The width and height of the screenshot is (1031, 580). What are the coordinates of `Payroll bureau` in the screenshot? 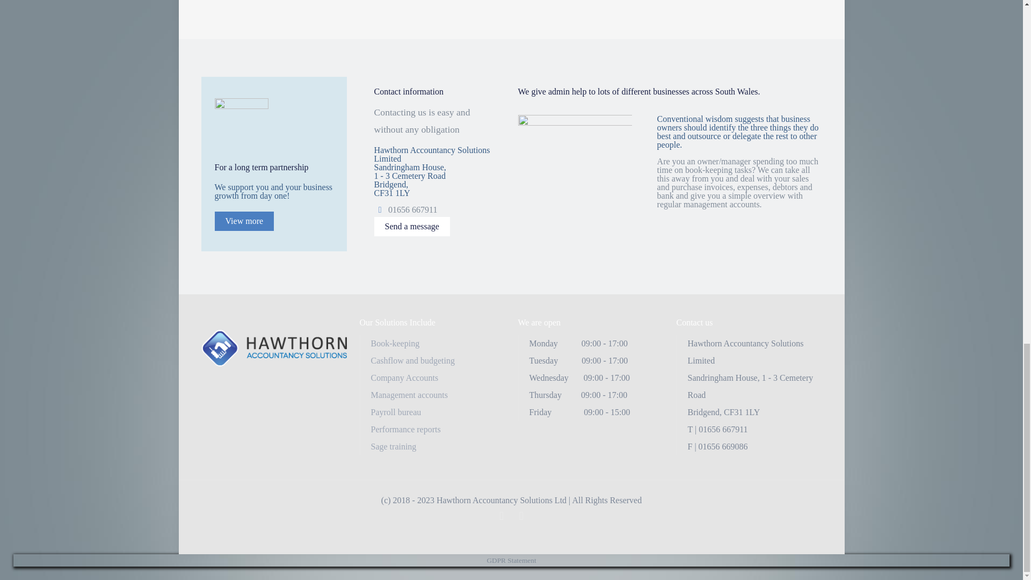 It's located at (395, 412).